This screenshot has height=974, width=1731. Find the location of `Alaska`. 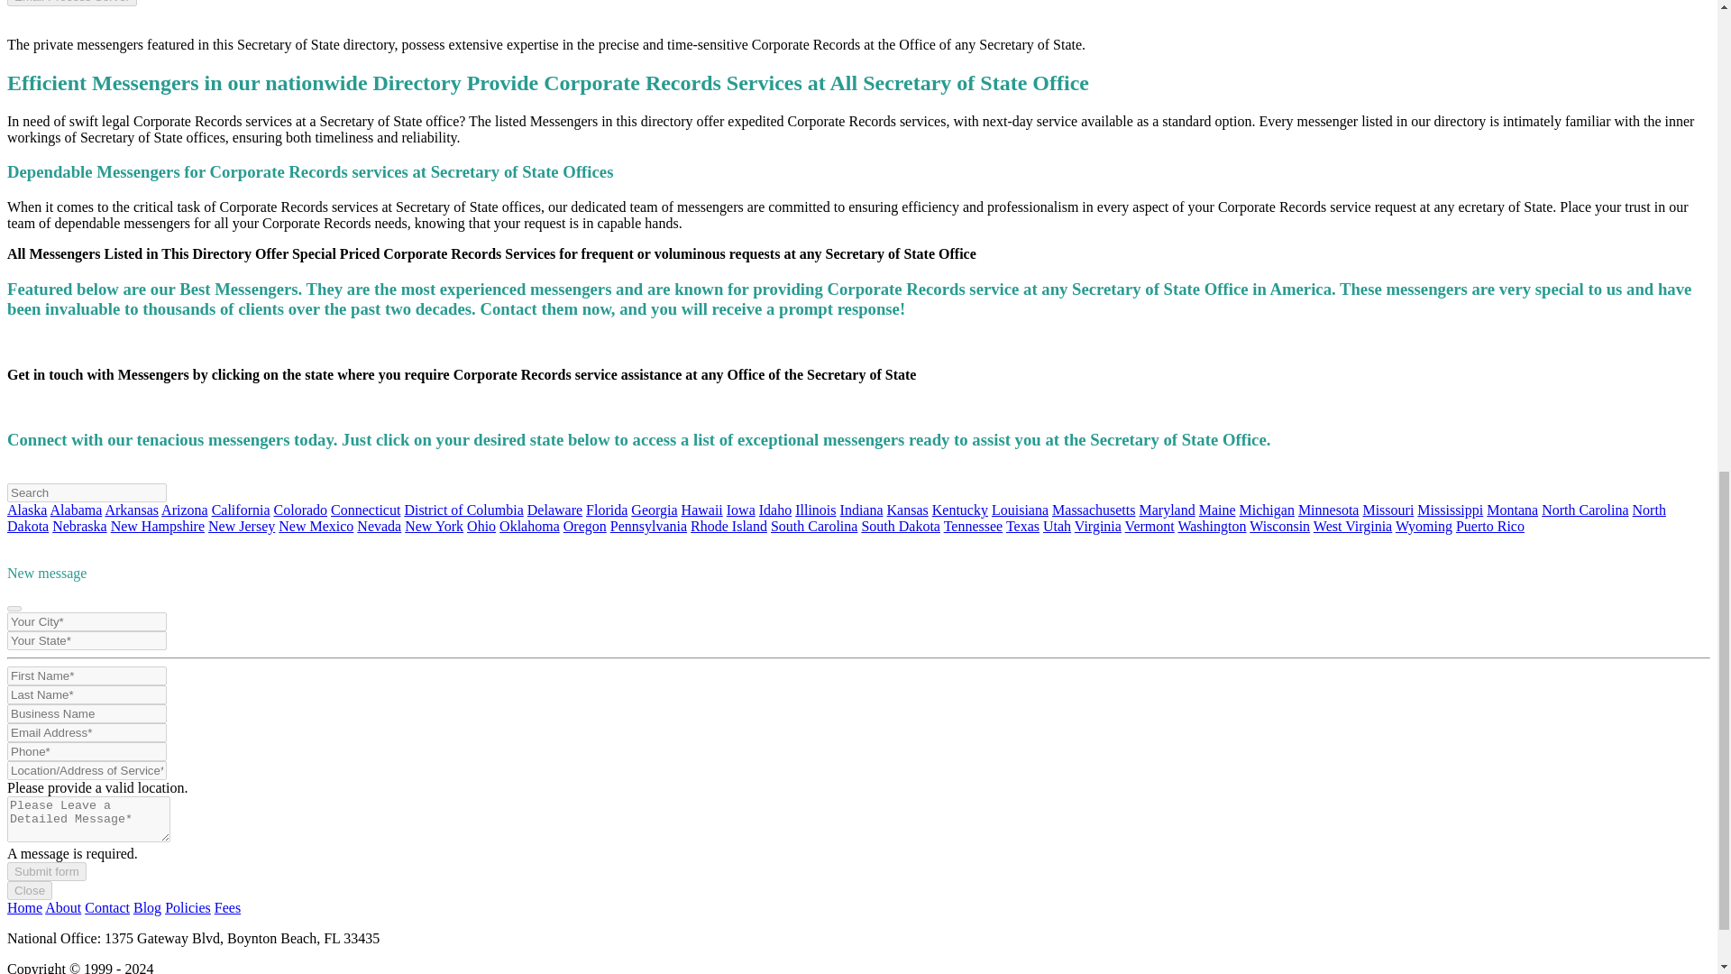

Alaska is located at coordinates (26, 510).